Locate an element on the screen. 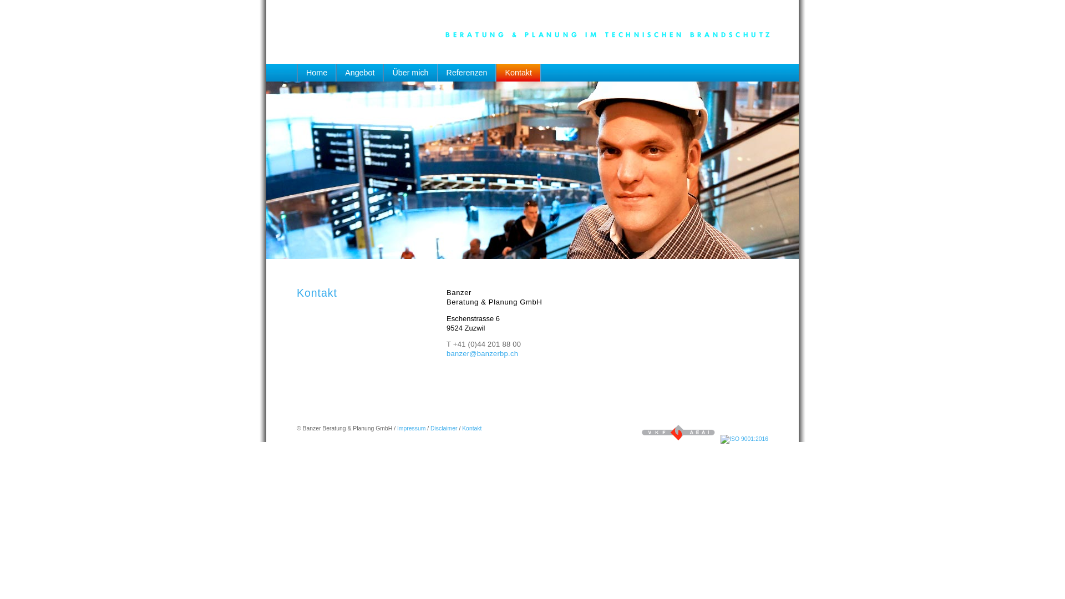  banzer@banzerbp.ch is located at coordinates (483, 354).